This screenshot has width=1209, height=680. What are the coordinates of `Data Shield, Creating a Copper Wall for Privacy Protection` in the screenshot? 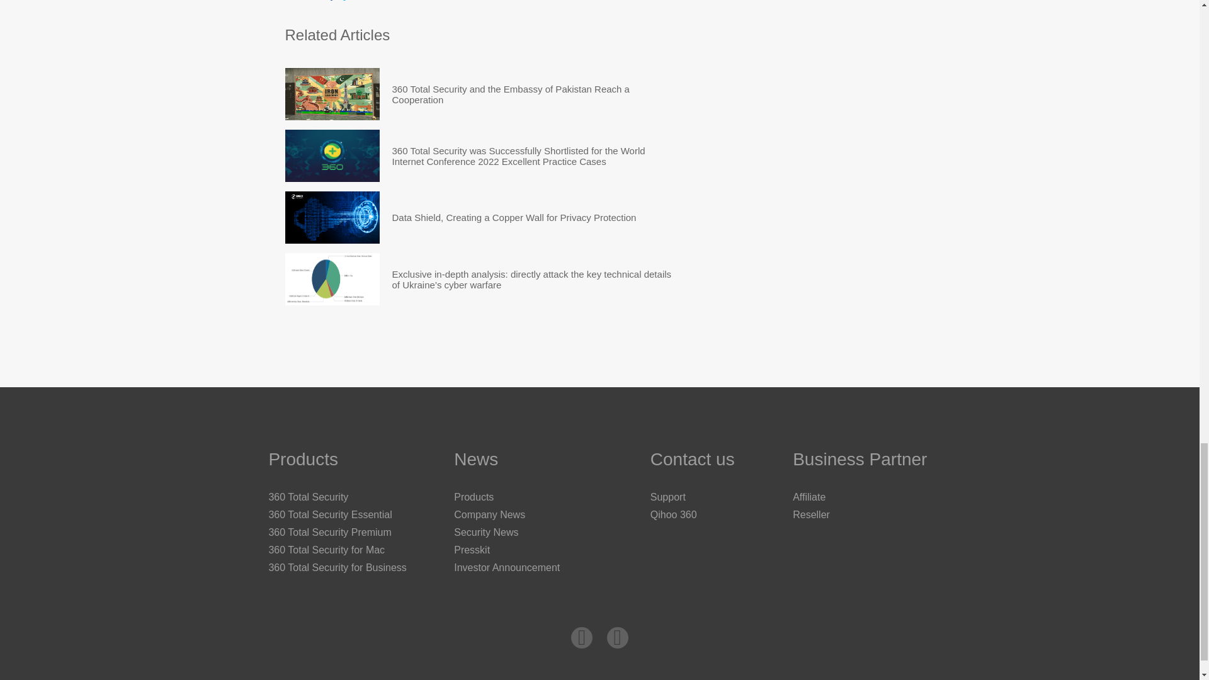 It's located at (331, 217).